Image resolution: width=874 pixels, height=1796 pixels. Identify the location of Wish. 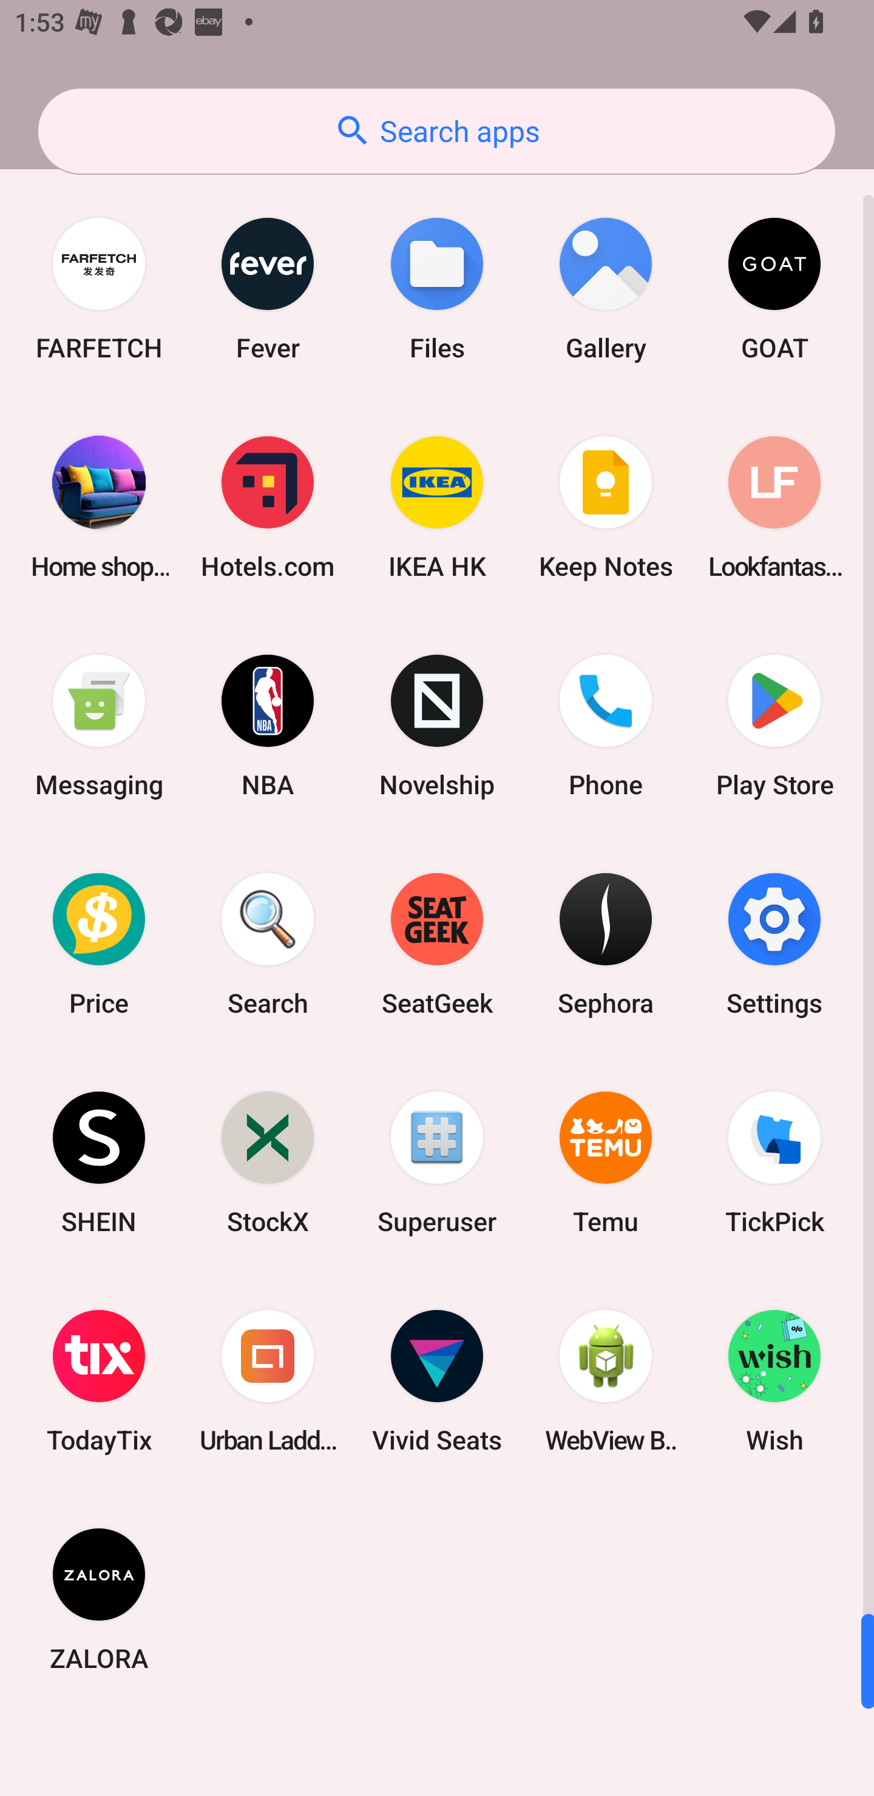
(774, 1381).